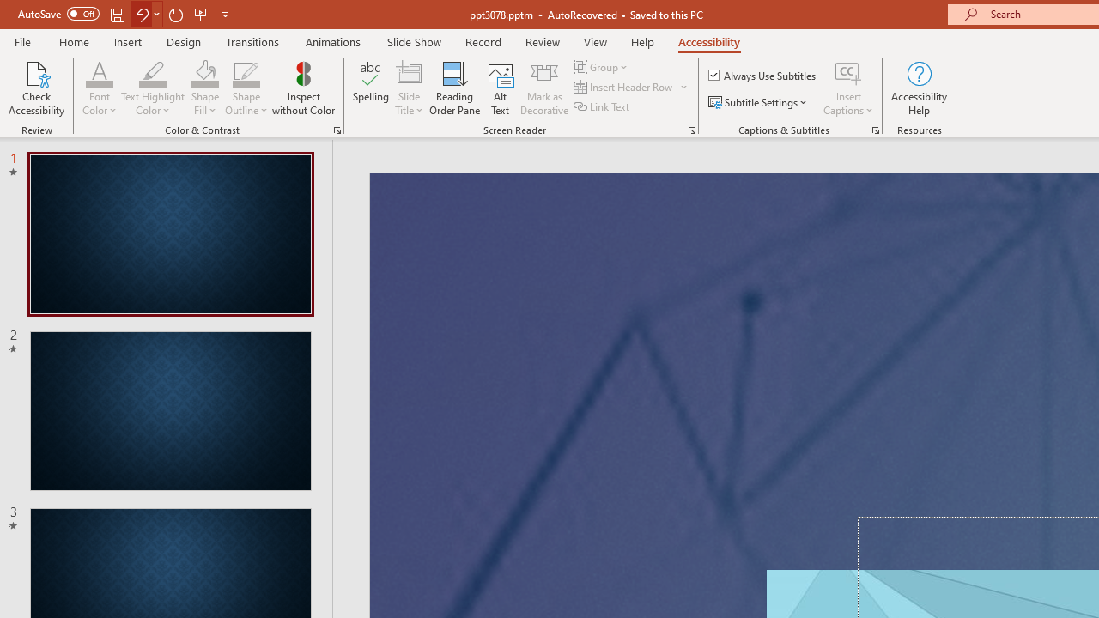  I want to click on Accessibility Help, so click(919, 88).